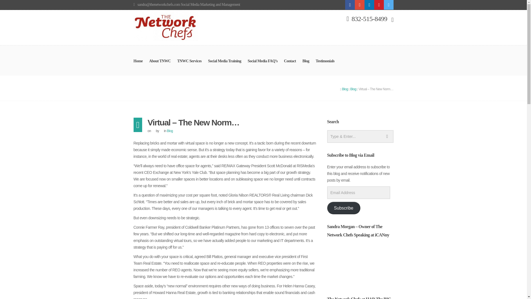  I want to click on Blog, so click(345, 89).